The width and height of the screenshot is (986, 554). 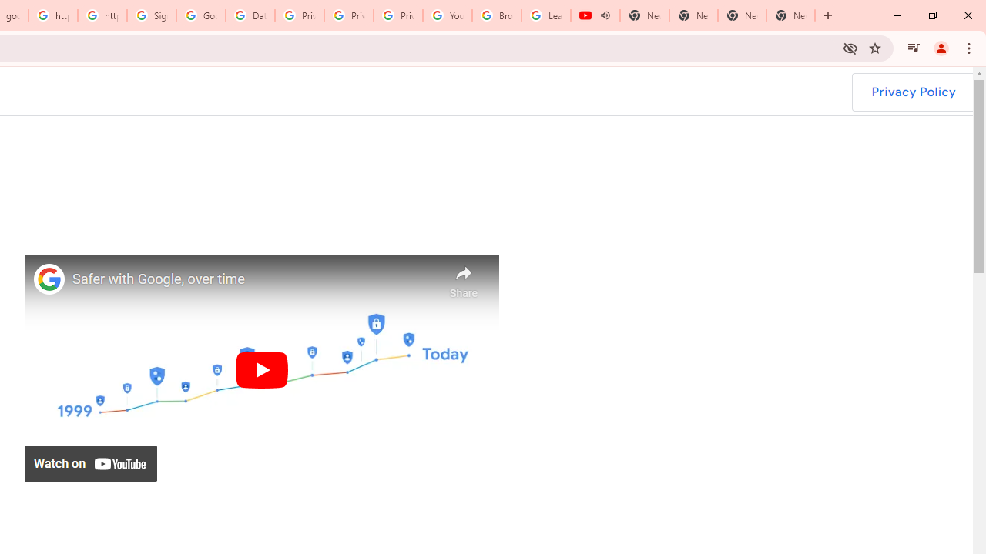 What do you see at coordinates (300, 15) in the screenshot?
I see `Privacy Help Center - Policies Help` at bounding box center [300, 15].